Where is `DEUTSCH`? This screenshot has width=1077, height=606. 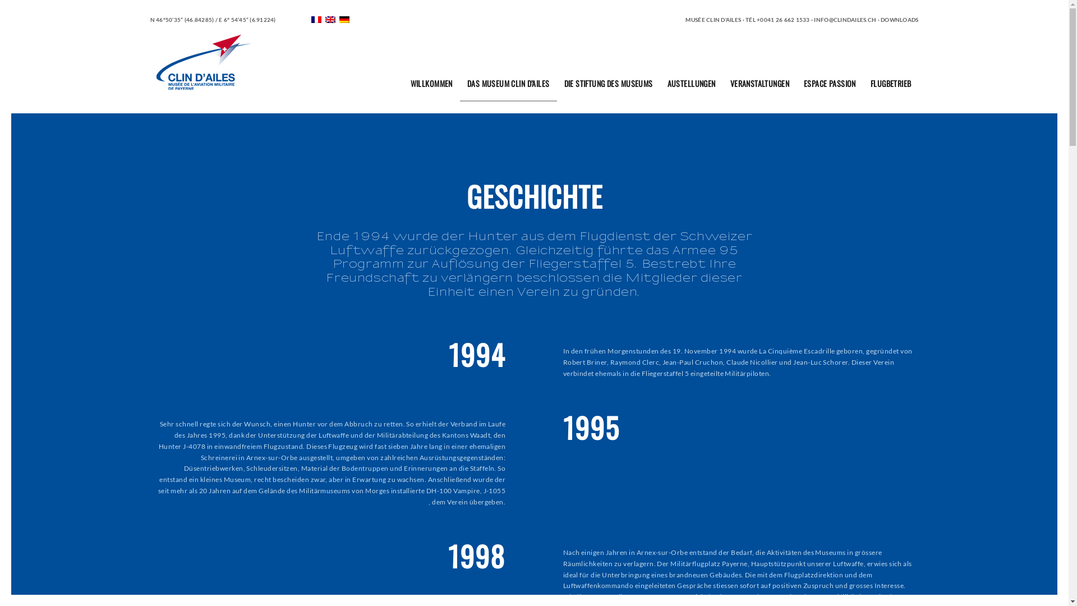
DEUTSCH is located at coordinates (344, 20).